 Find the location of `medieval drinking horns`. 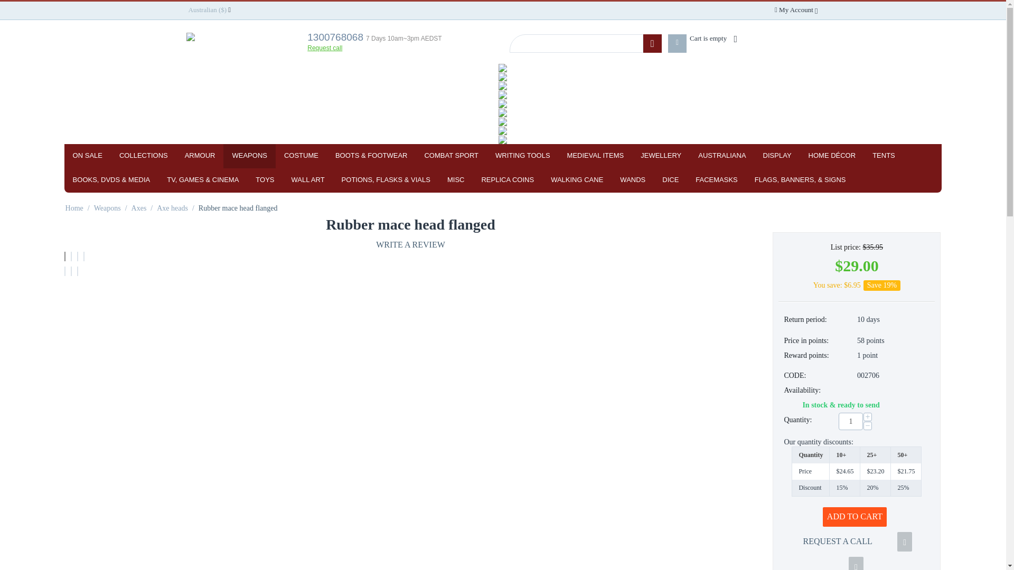

medieval drinking horns is located at coordinates (503, 77).